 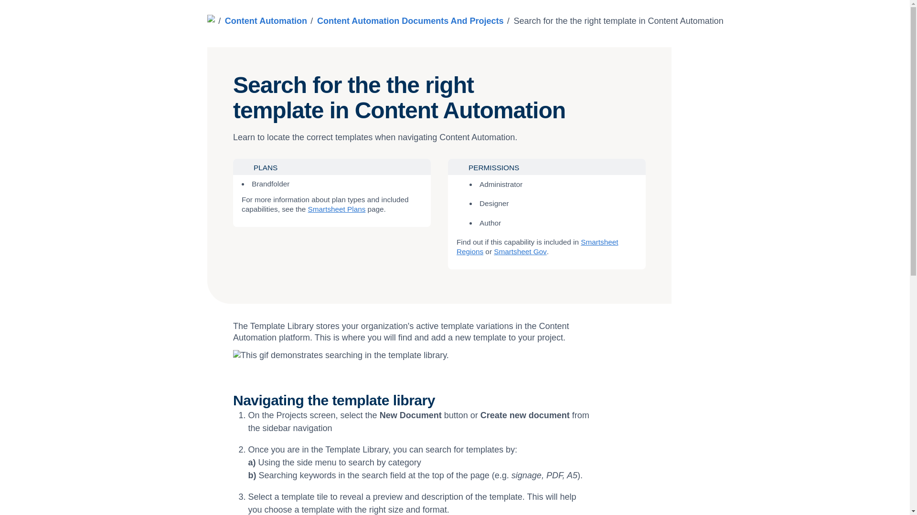 What do you see at coordinates (266, 21) in the screenshot?
I see `Content Automation` at bounding box center [266, 21].